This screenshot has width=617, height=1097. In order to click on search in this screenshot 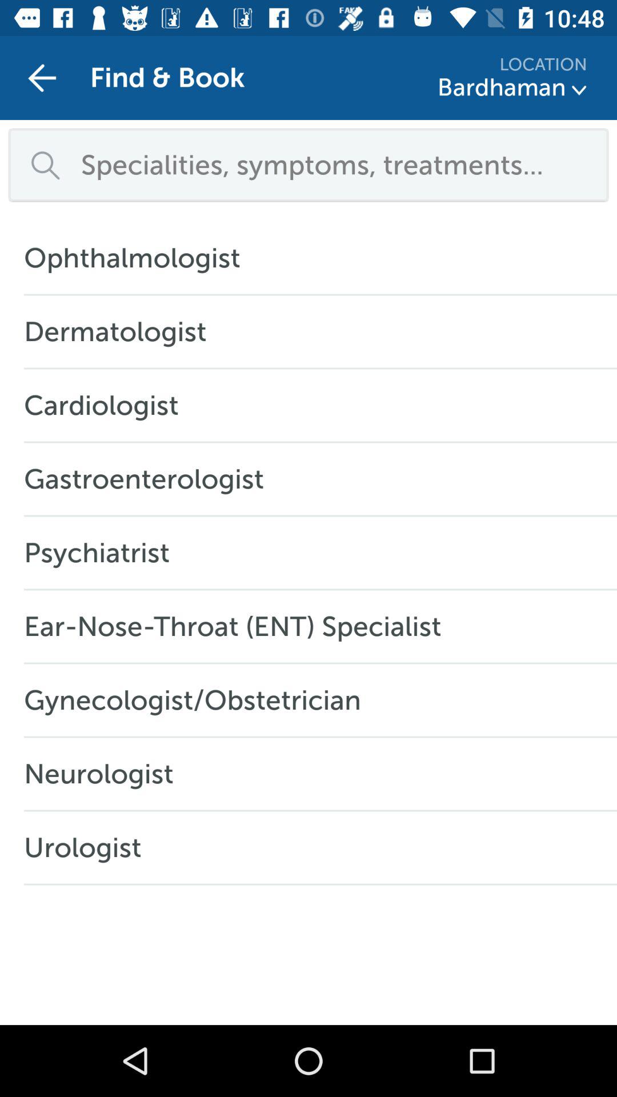, I will do `click(337, 165)`.